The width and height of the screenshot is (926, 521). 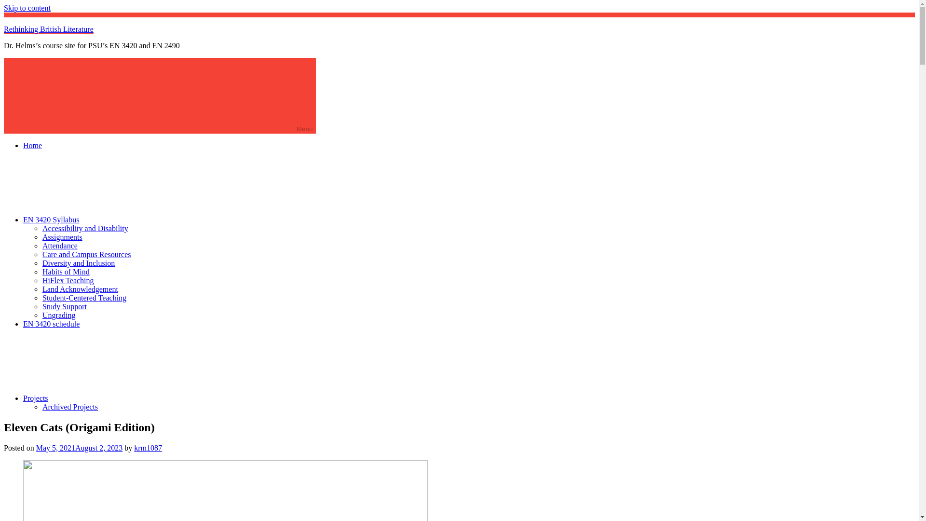 What do you see at coordinates (70, 407) in the screenshot?
I see `Archived Projects` at bounding box center [70, 407].